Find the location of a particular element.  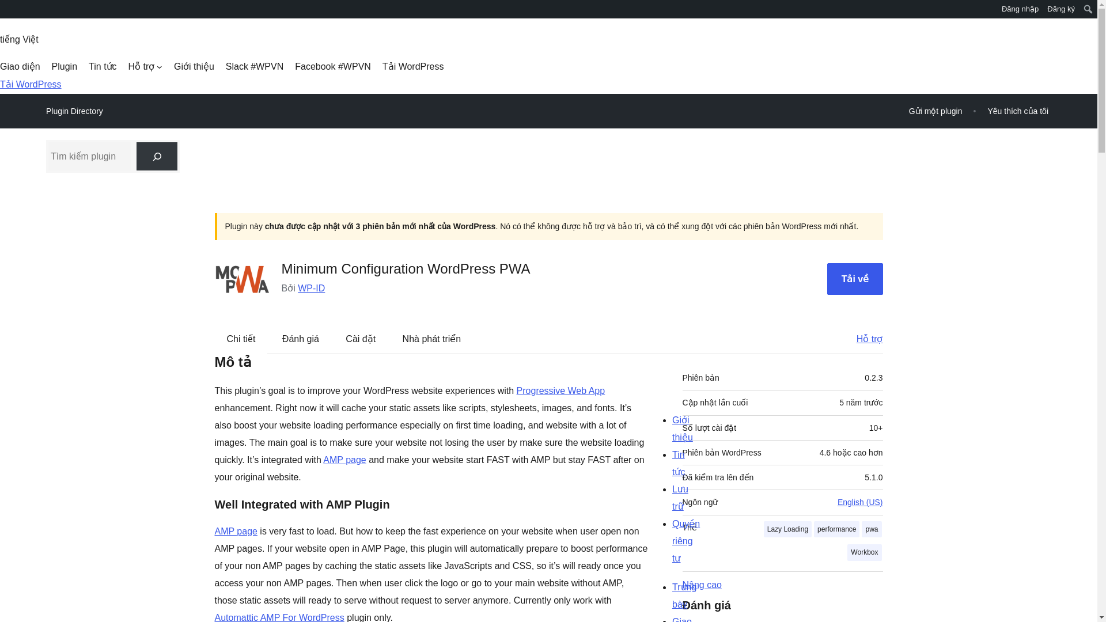

AMP page is located at coordinates (235, 531).